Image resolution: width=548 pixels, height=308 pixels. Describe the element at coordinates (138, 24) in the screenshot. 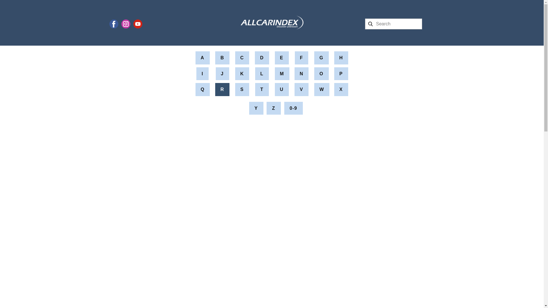

I see `YouTube` at that location.